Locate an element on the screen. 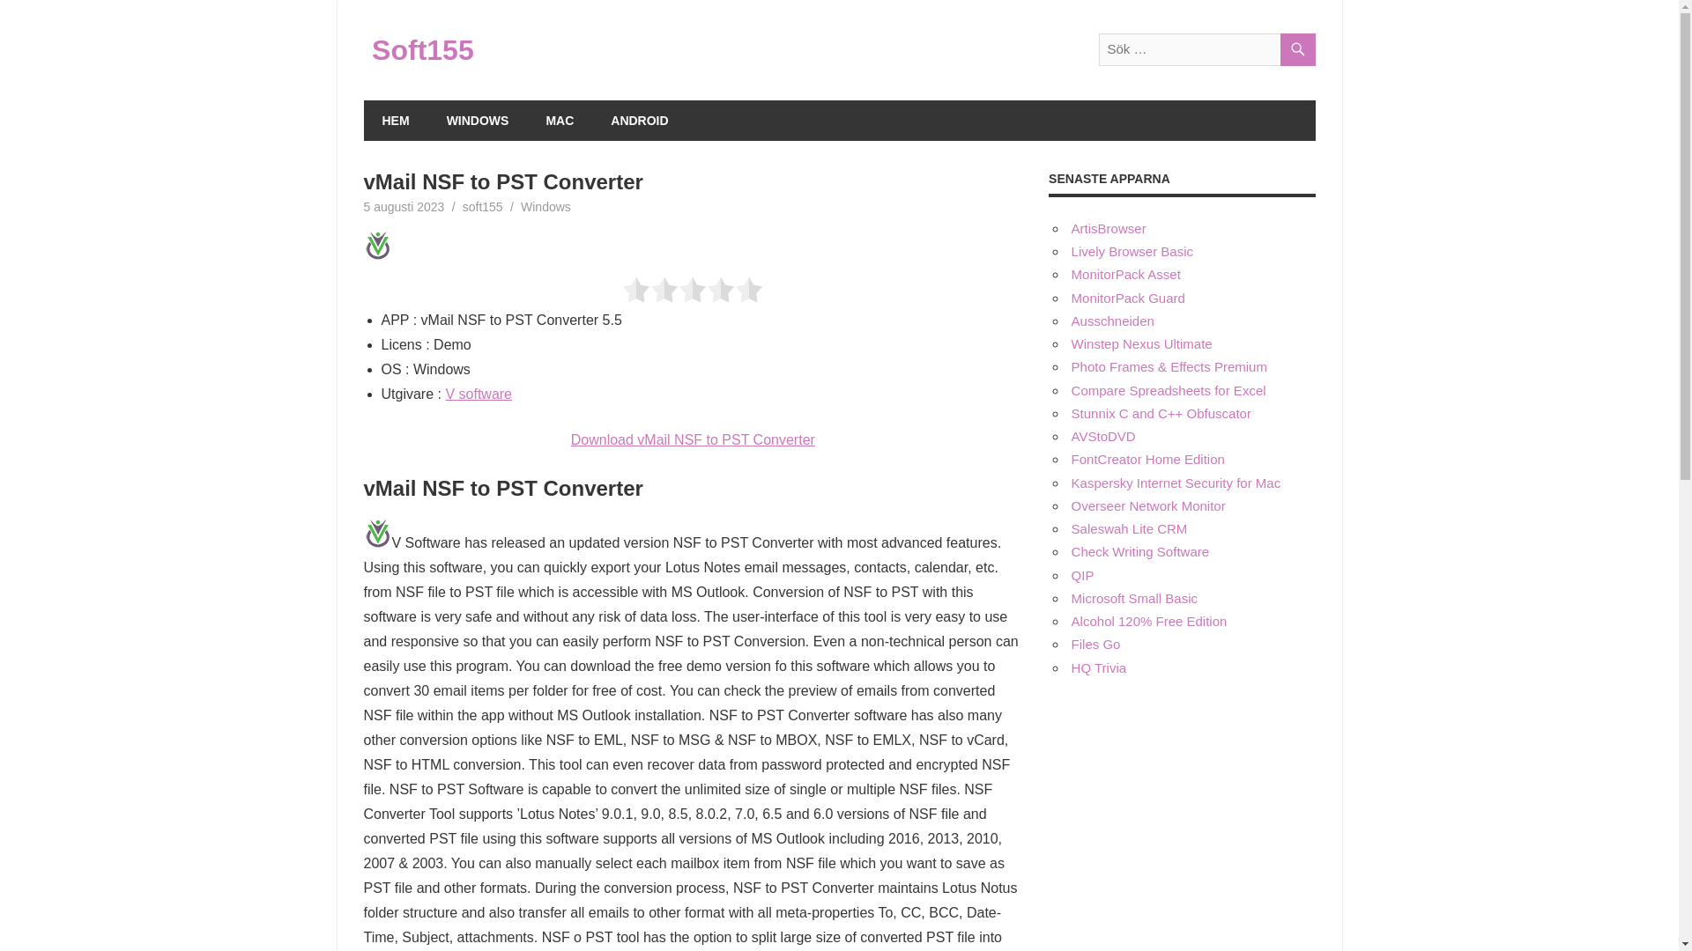  Kaspersky Internet Security for Mac is located at coordinates (1176, 483).